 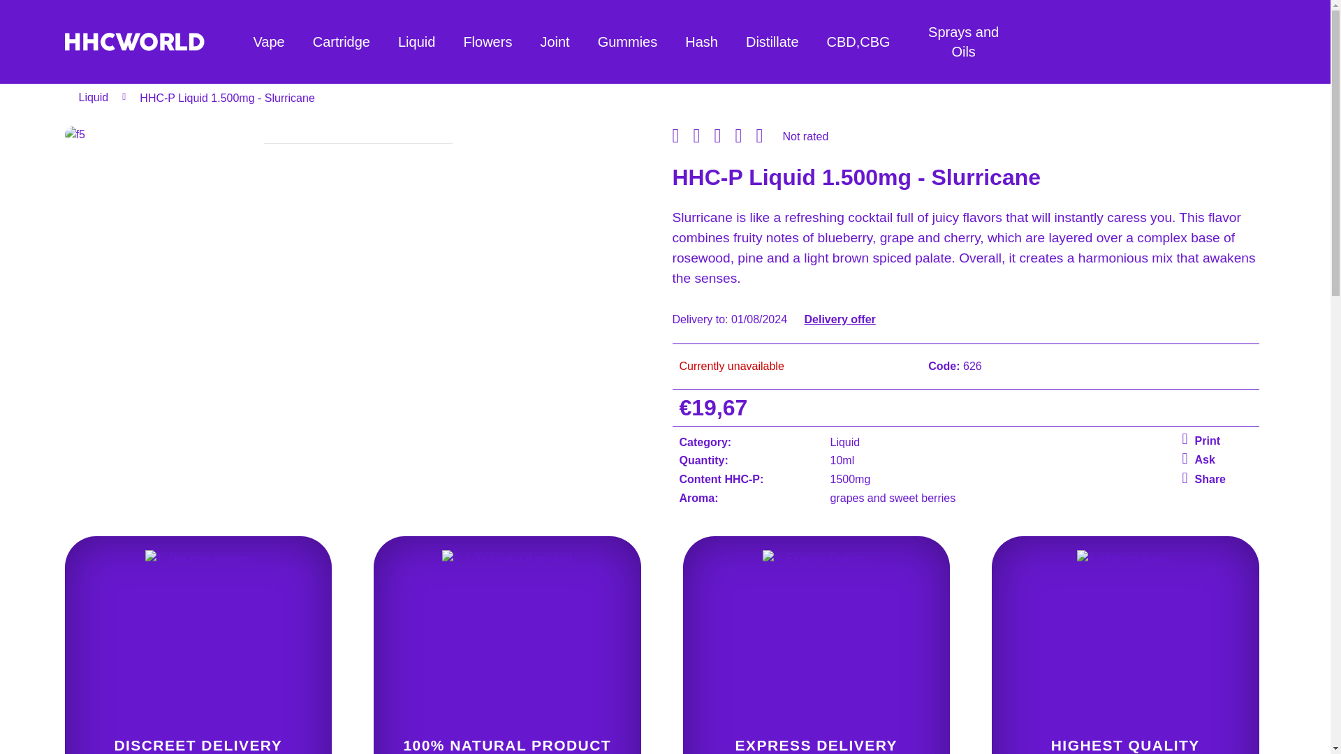 What do you see at coordinates (745, 137) in the screenshot?
I see `Share product` at bounding box center [745, 137].